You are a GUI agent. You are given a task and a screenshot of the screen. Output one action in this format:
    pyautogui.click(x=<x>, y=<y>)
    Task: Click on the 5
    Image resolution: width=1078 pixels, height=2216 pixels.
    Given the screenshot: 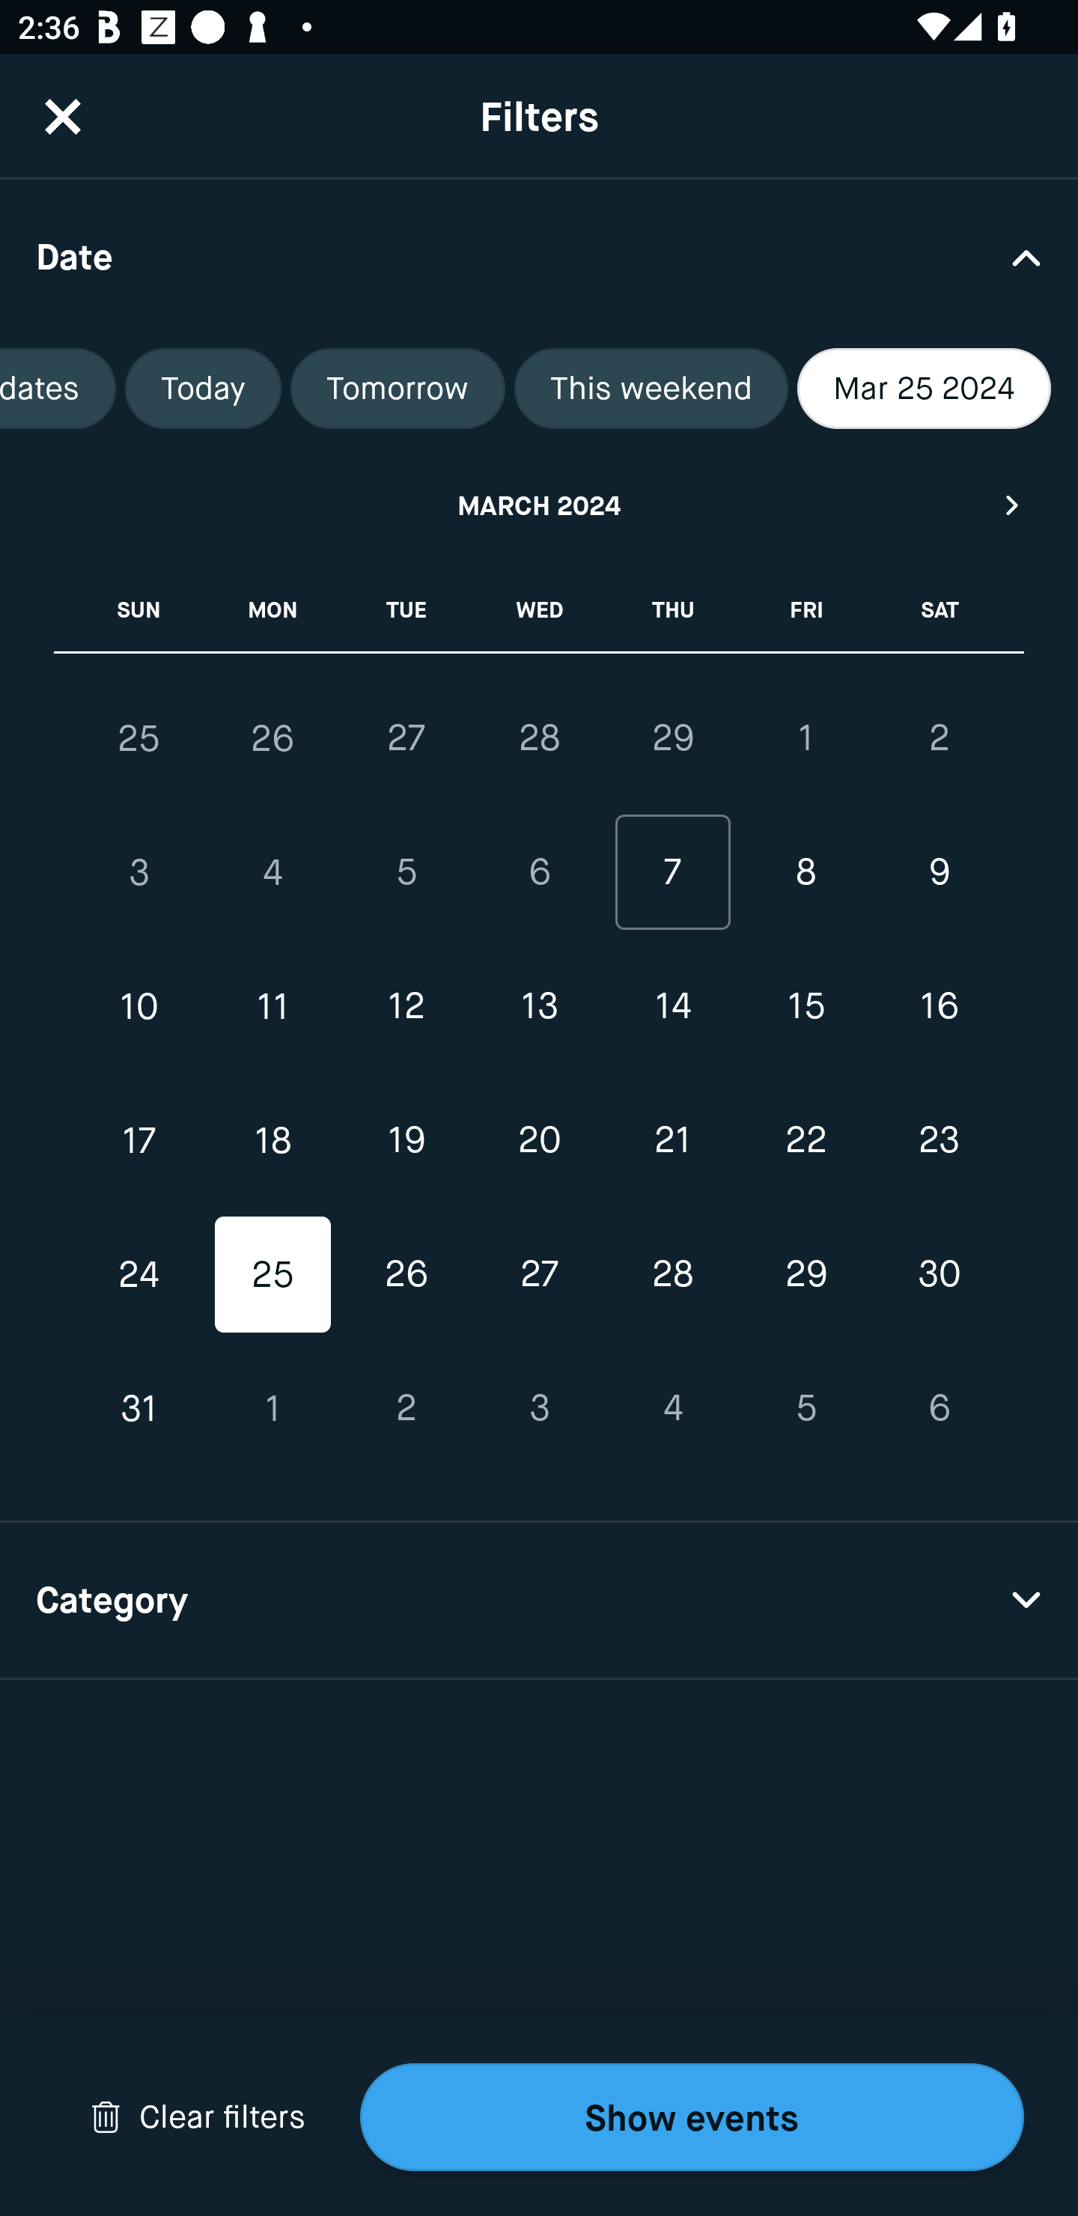 What is the action you would take?
    pyautogui.click(x=406, y=873)
    